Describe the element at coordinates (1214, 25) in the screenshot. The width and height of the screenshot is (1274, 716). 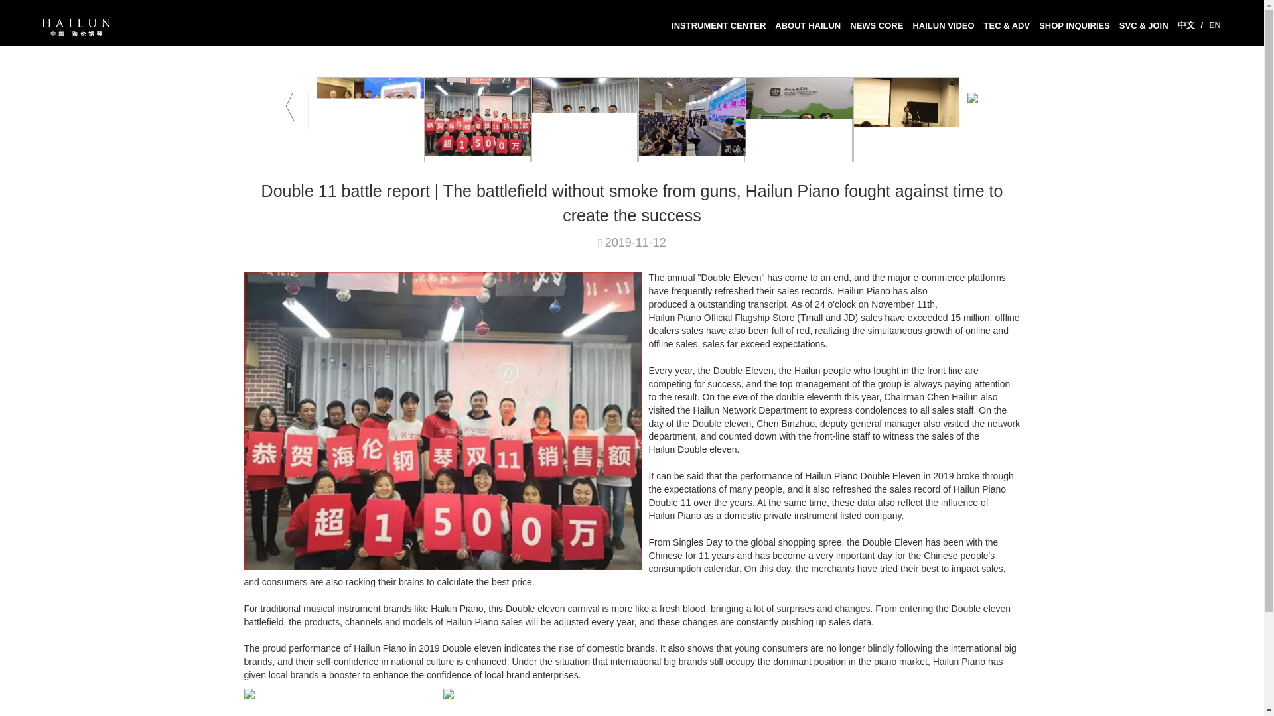
I see `EN` at that location.